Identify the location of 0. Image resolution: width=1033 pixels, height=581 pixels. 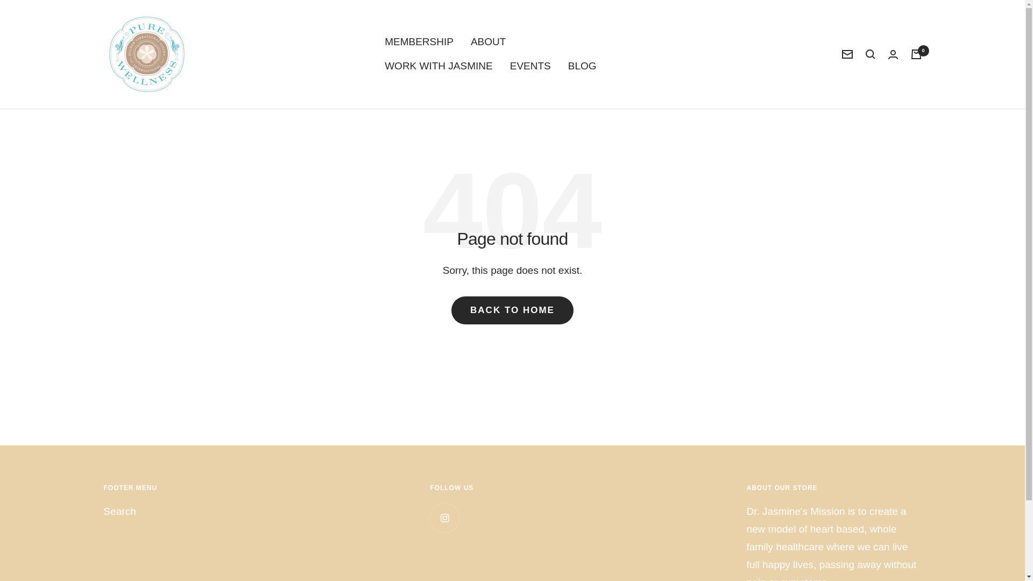
(916, 54).